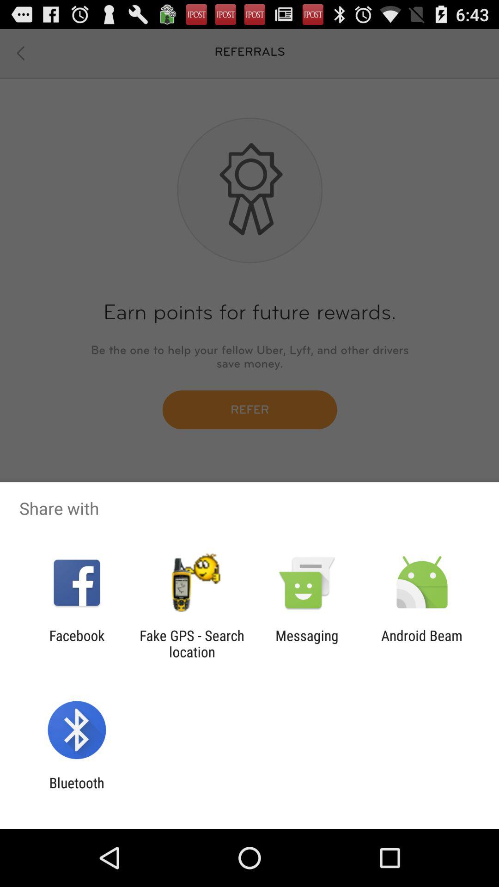 The width and height of the screenshot is (499, 887). I want to click on choose app to the right of fake gps search item, so click(307, 644).